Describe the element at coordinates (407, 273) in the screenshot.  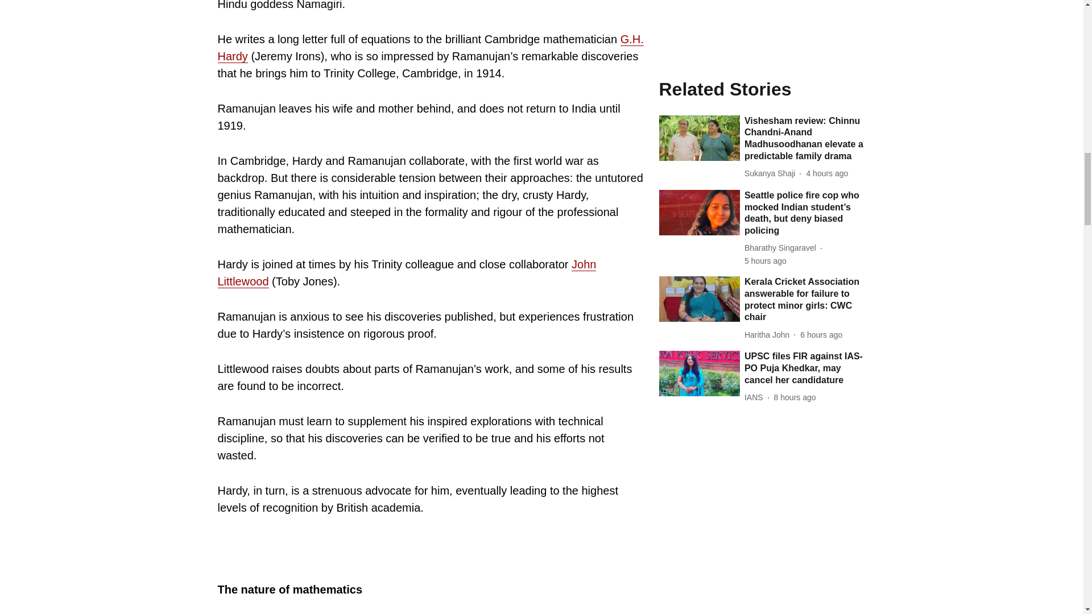
I see `John Littlewood` at that location.